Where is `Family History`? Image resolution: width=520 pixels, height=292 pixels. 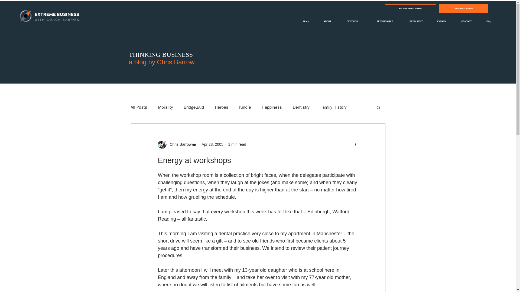 Family History is located at coordinates (333, 107).